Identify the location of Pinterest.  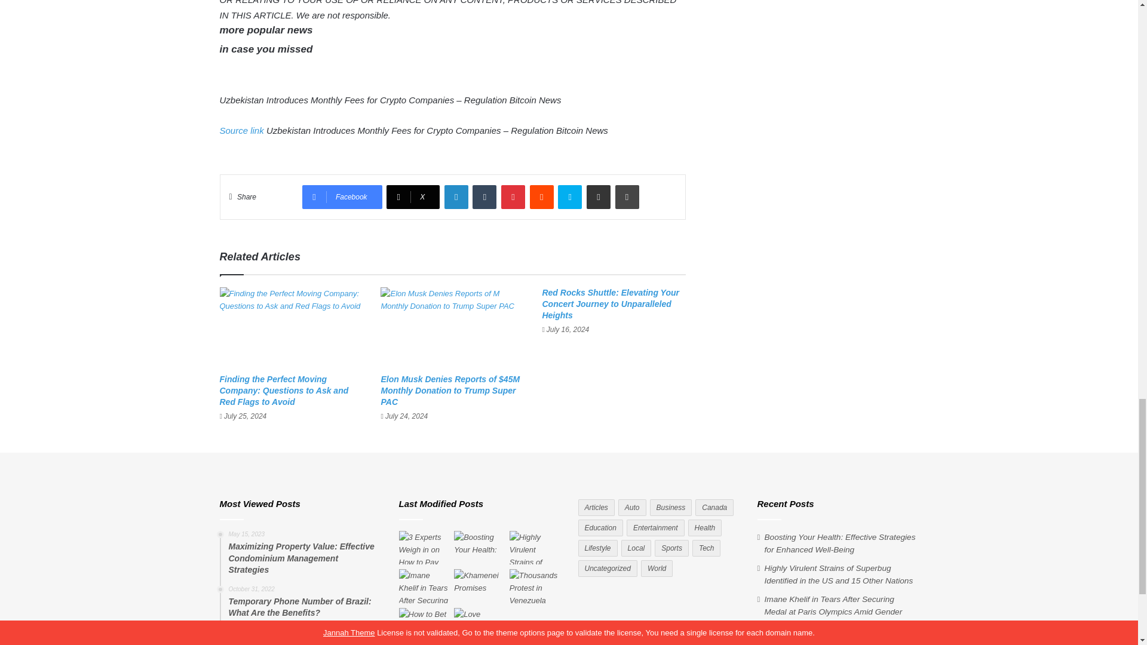
(513, 196).